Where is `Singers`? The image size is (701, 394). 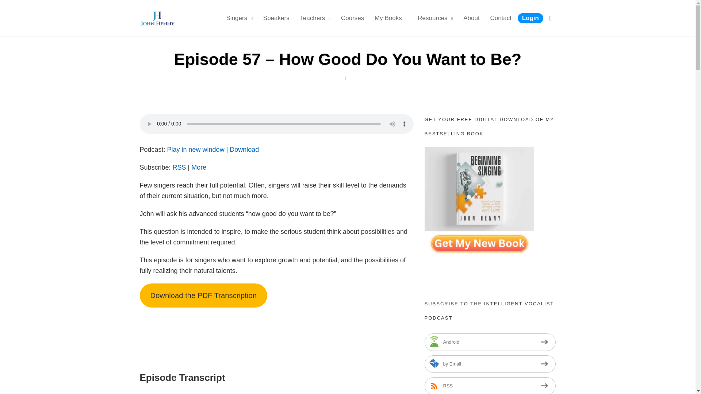 Singers is located at coordinates (240, 18).